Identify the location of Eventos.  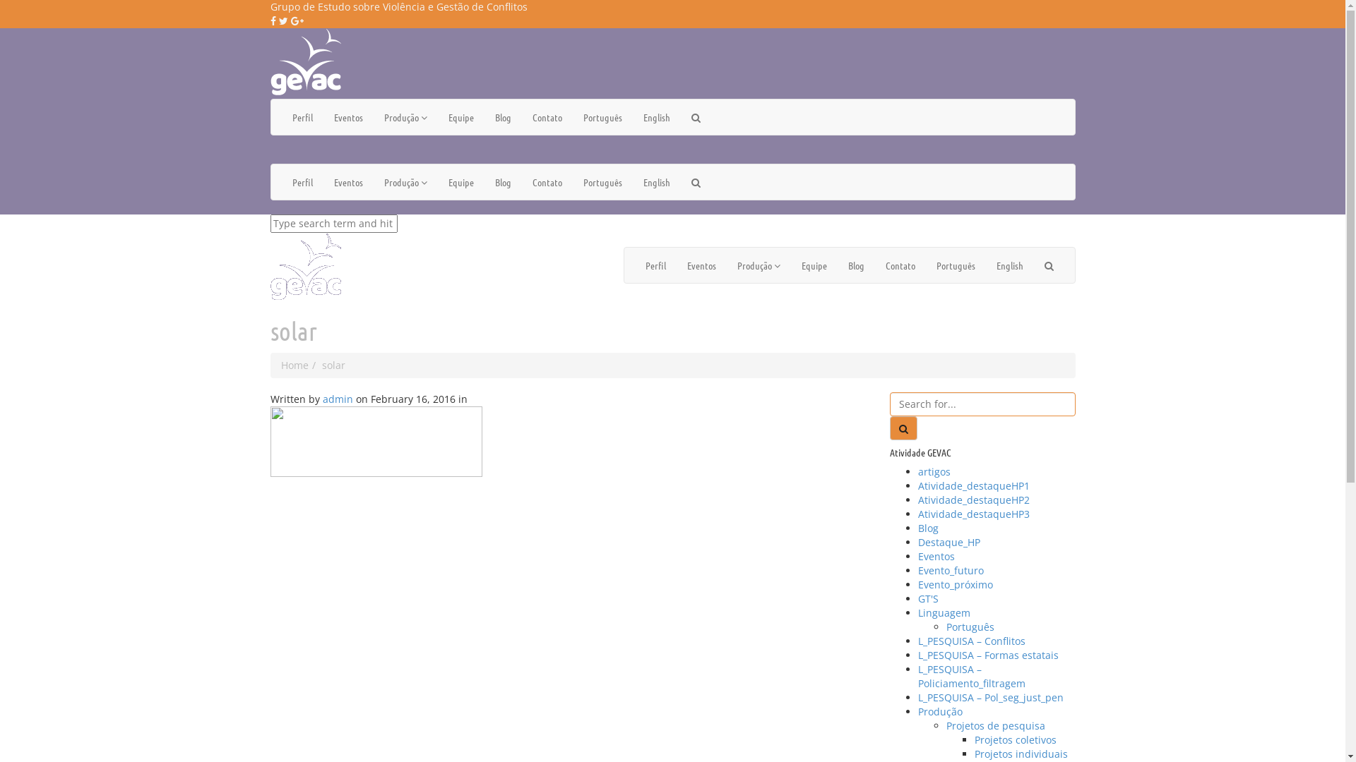
(349, 117).